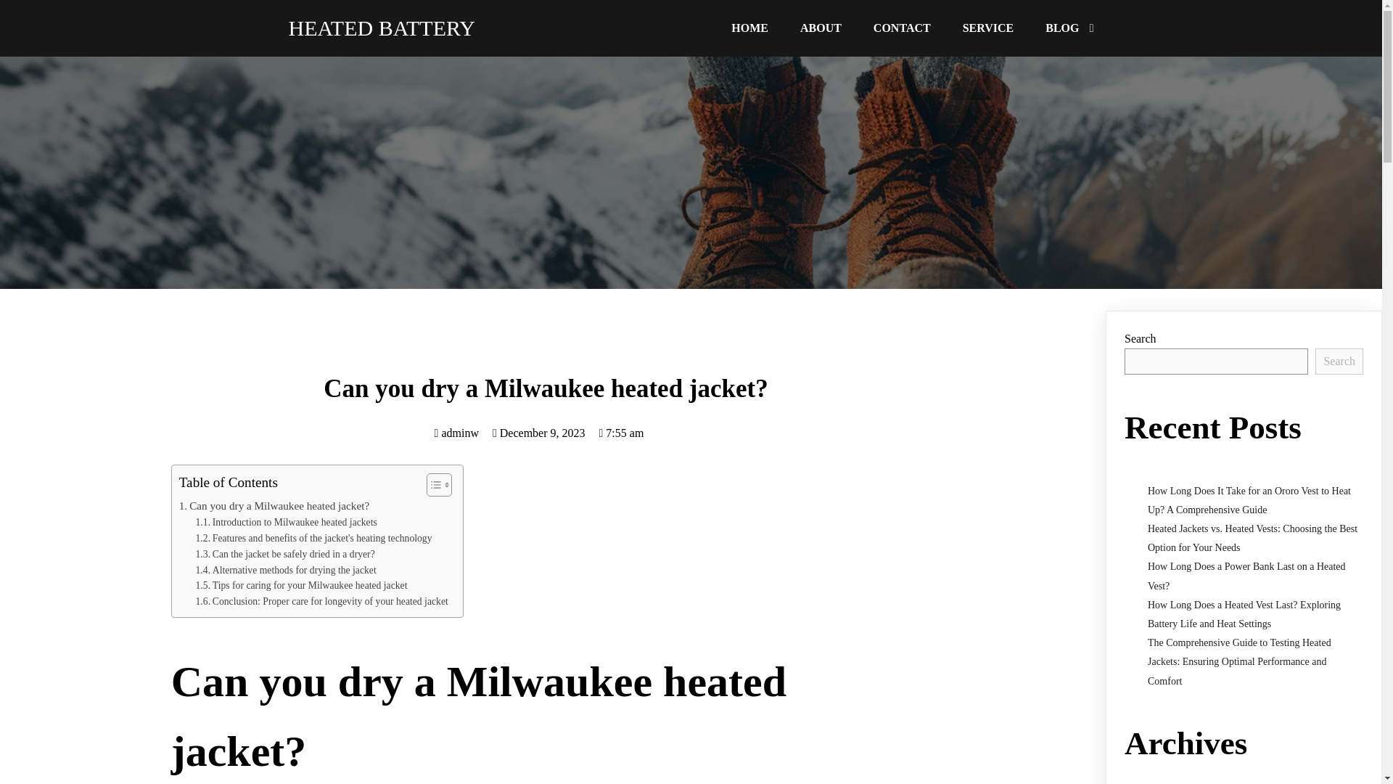 The height and width of the screenshot is (784, 1393). What do you see at coordinates (286, 571) in the screenshot?
I see `Alternative methods for drying the jacket` at bounding box center [286, 571].